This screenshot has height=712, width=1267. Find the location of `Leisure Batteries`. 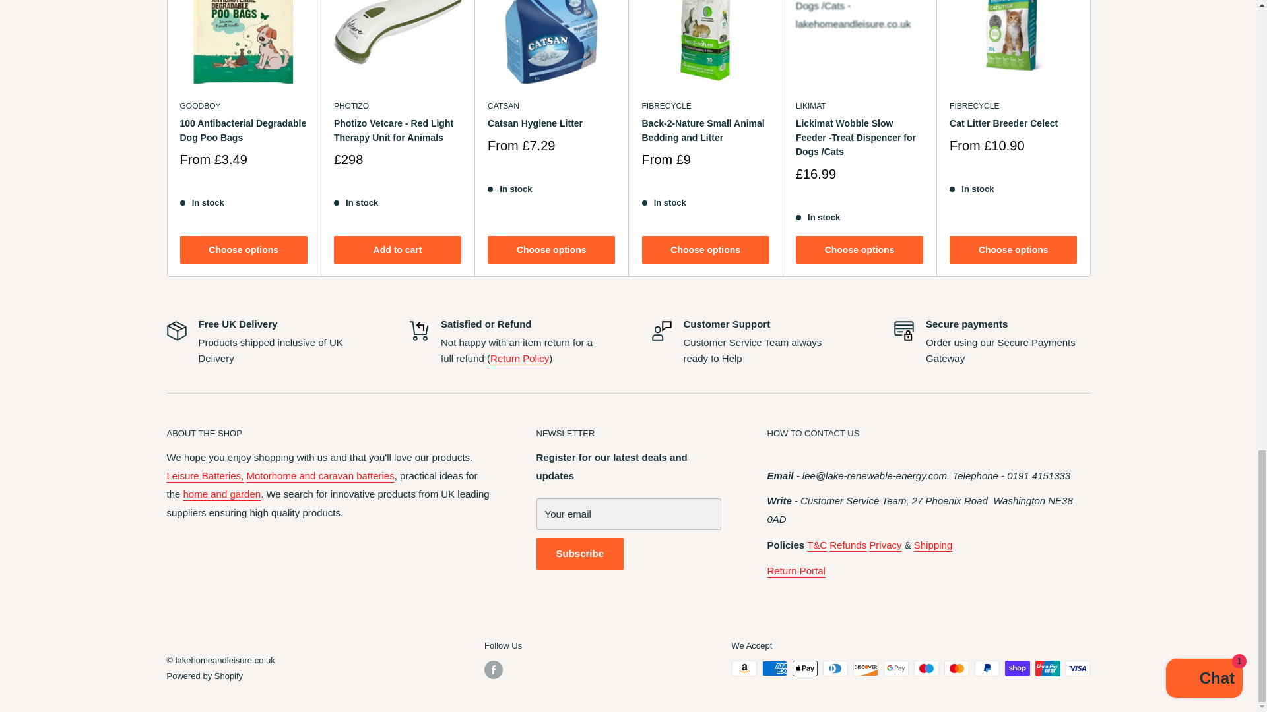

Leisure Batteries is located at coordinates (205, 475).